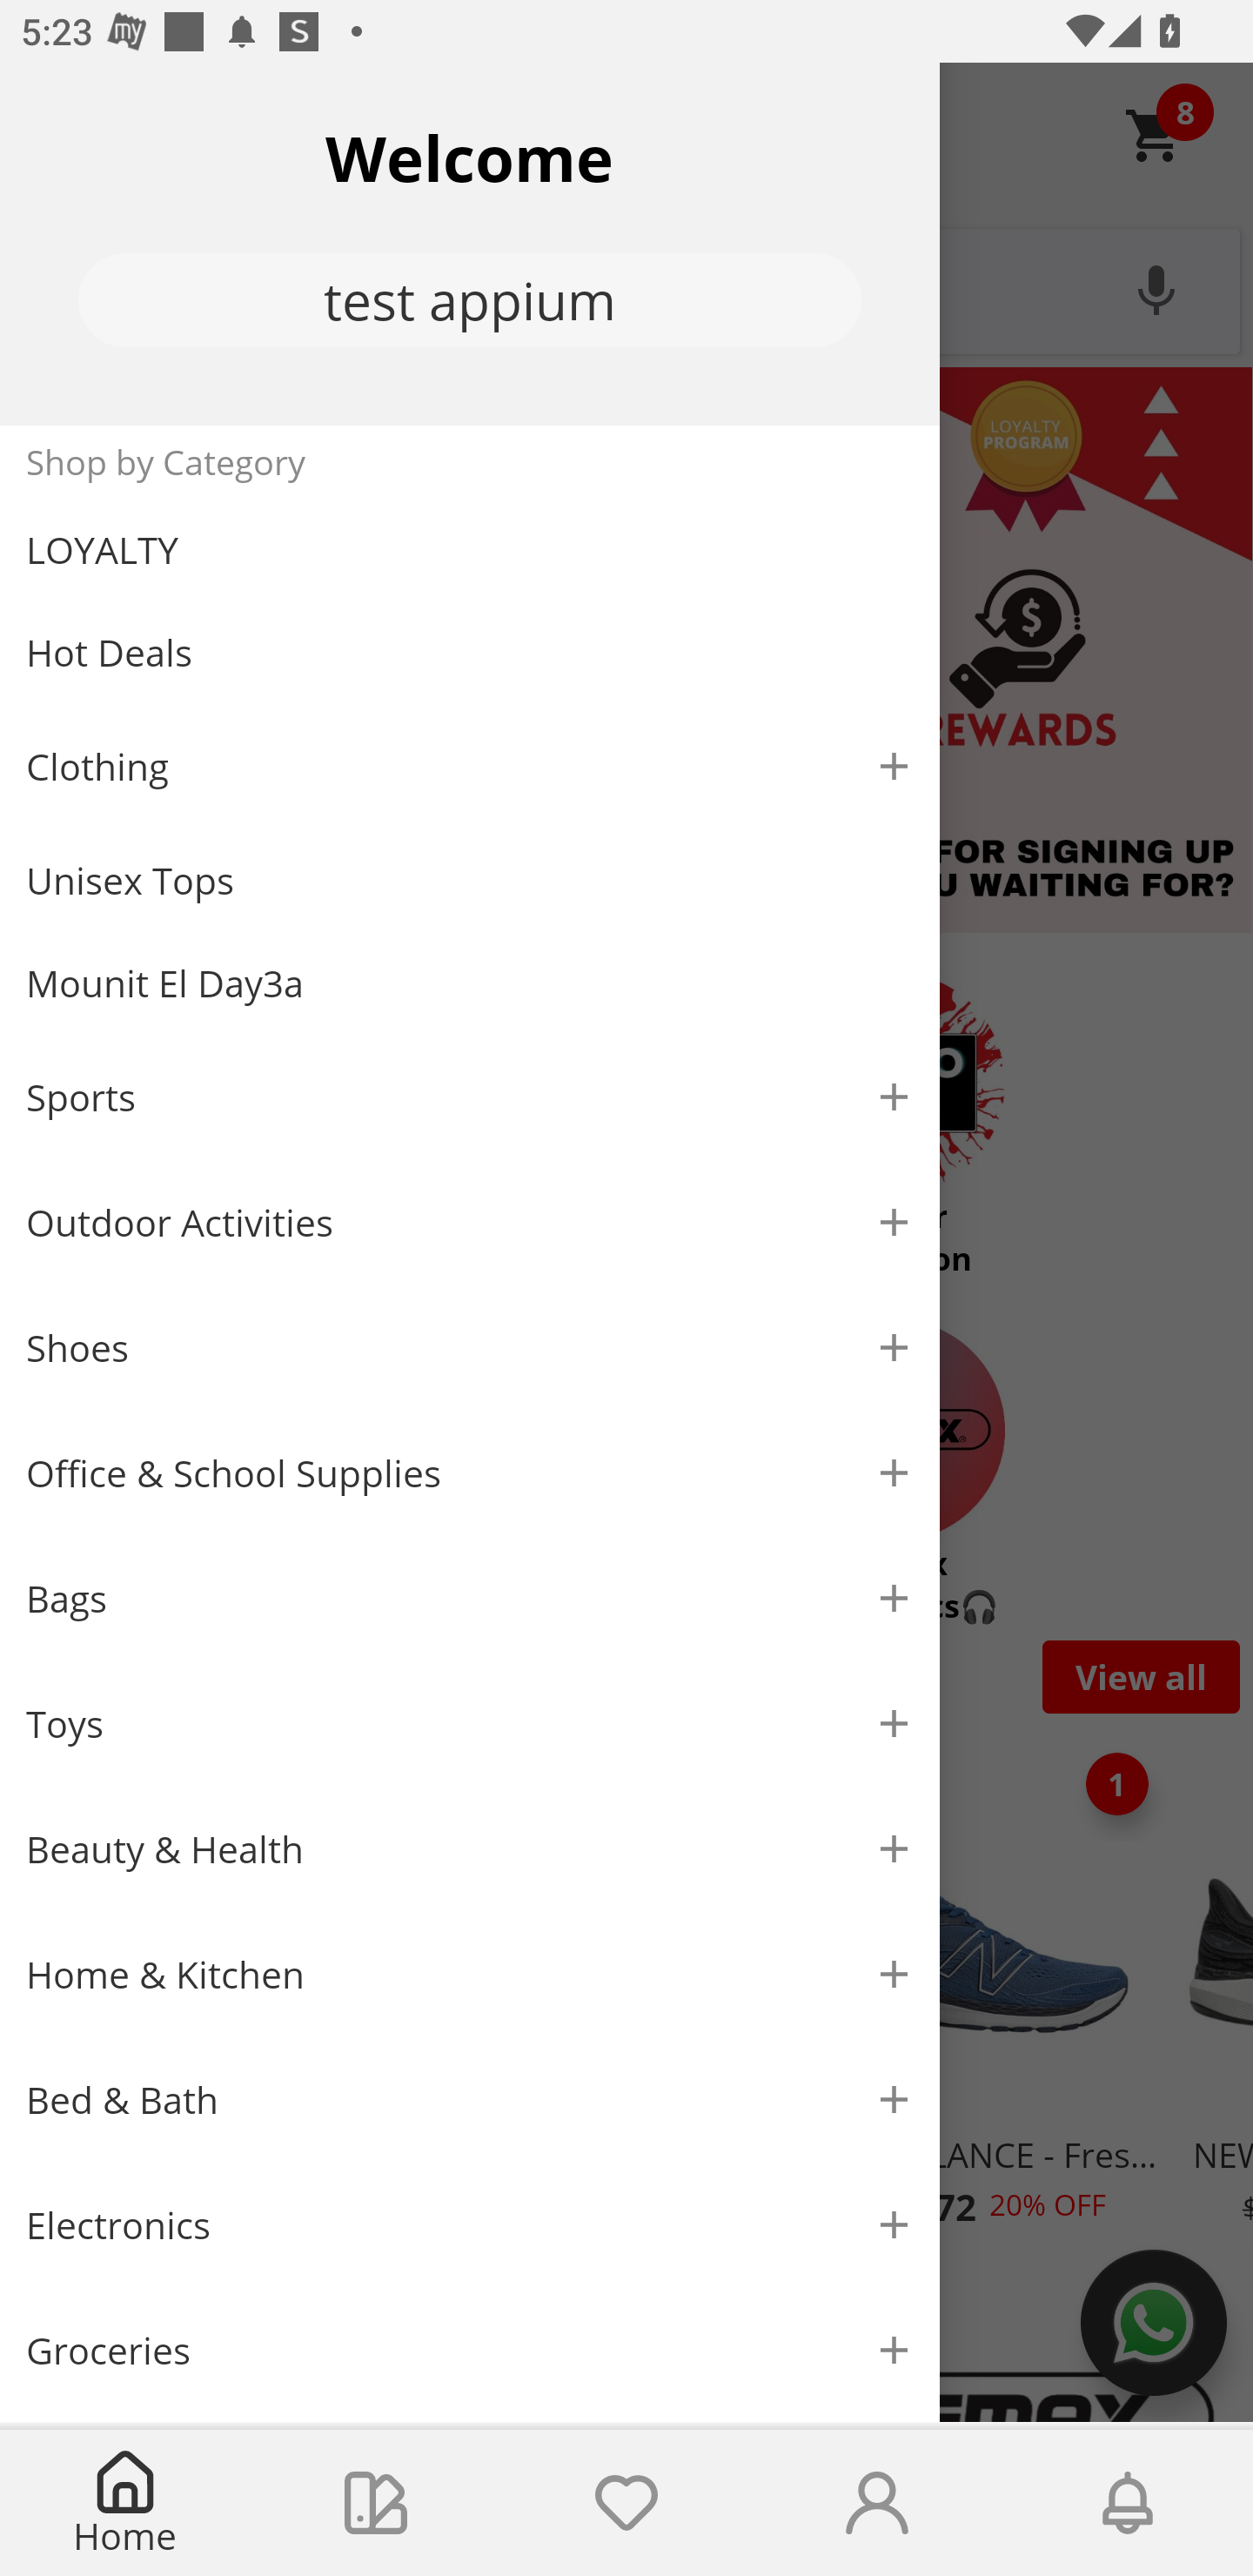  Describe the element at coordinates (626, 2503) in the screenshot. I see `Wishlist` at that location.